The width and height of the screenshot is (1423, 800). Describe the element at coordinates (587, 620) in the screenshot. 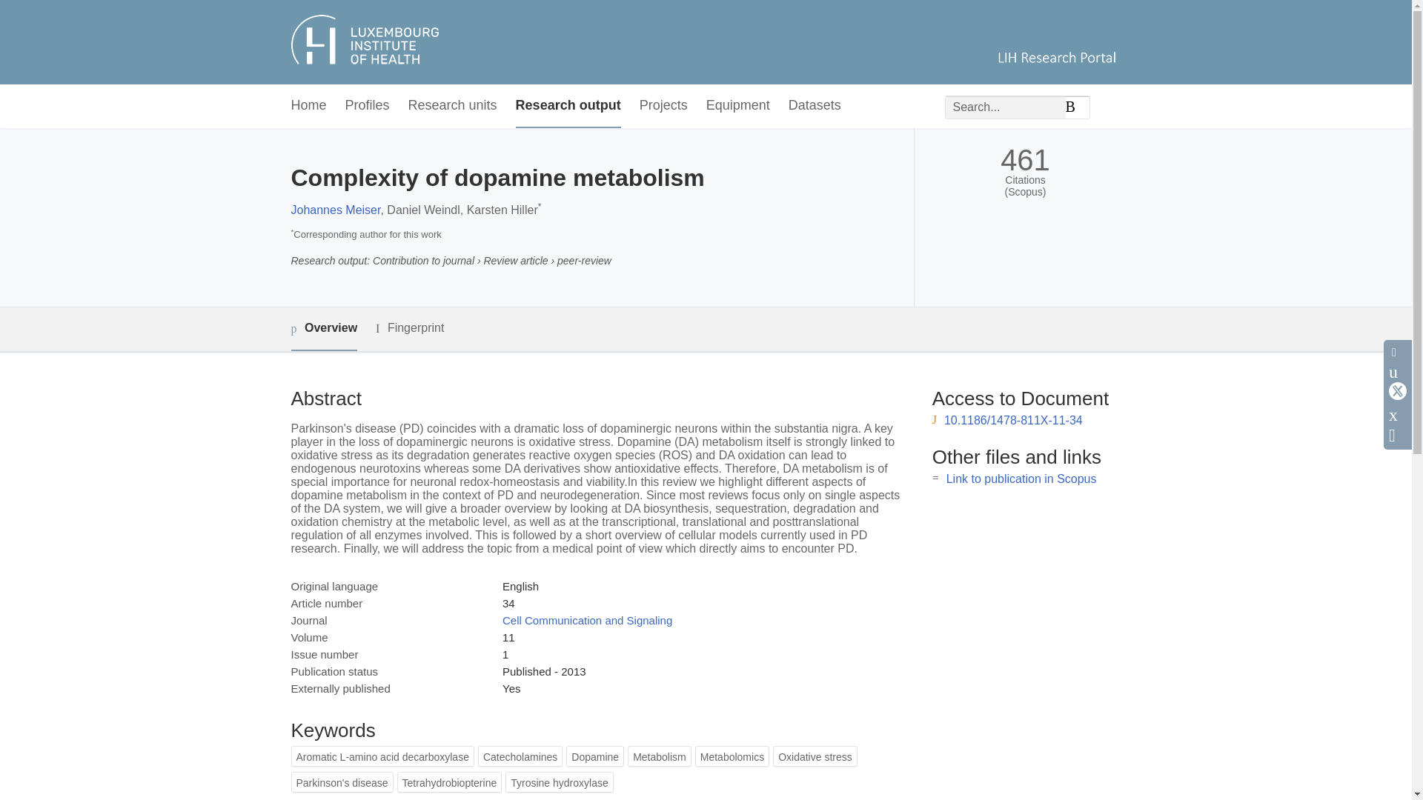

I see `Cell Communication and Signaling` at that location.